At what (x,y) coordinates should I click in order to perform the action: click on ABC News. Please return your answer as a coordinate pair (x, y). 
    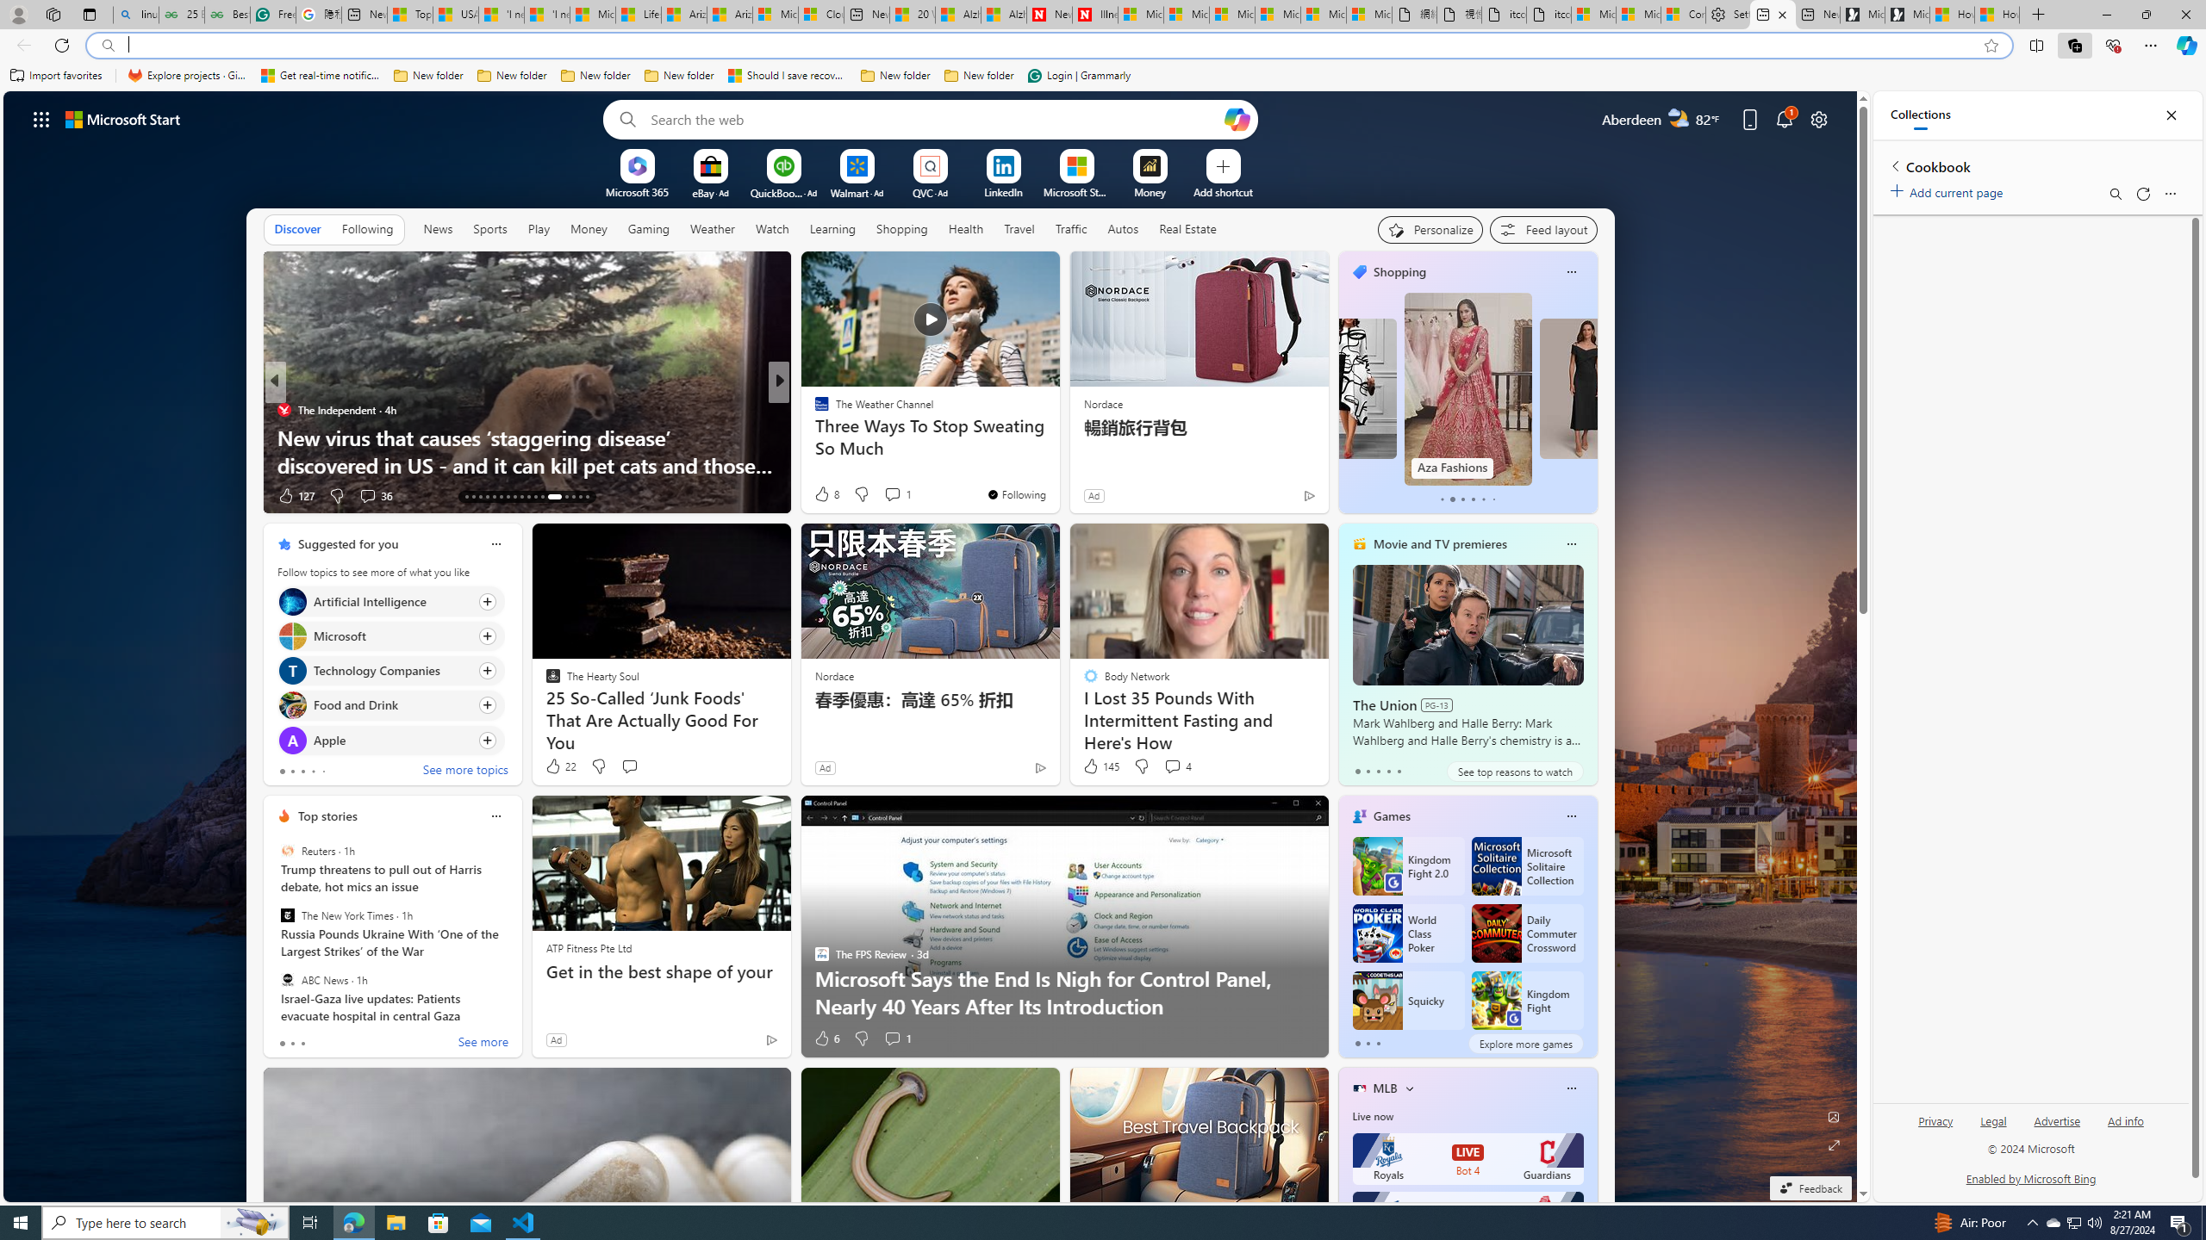
    Looking at the image, I should click on (288, 979).